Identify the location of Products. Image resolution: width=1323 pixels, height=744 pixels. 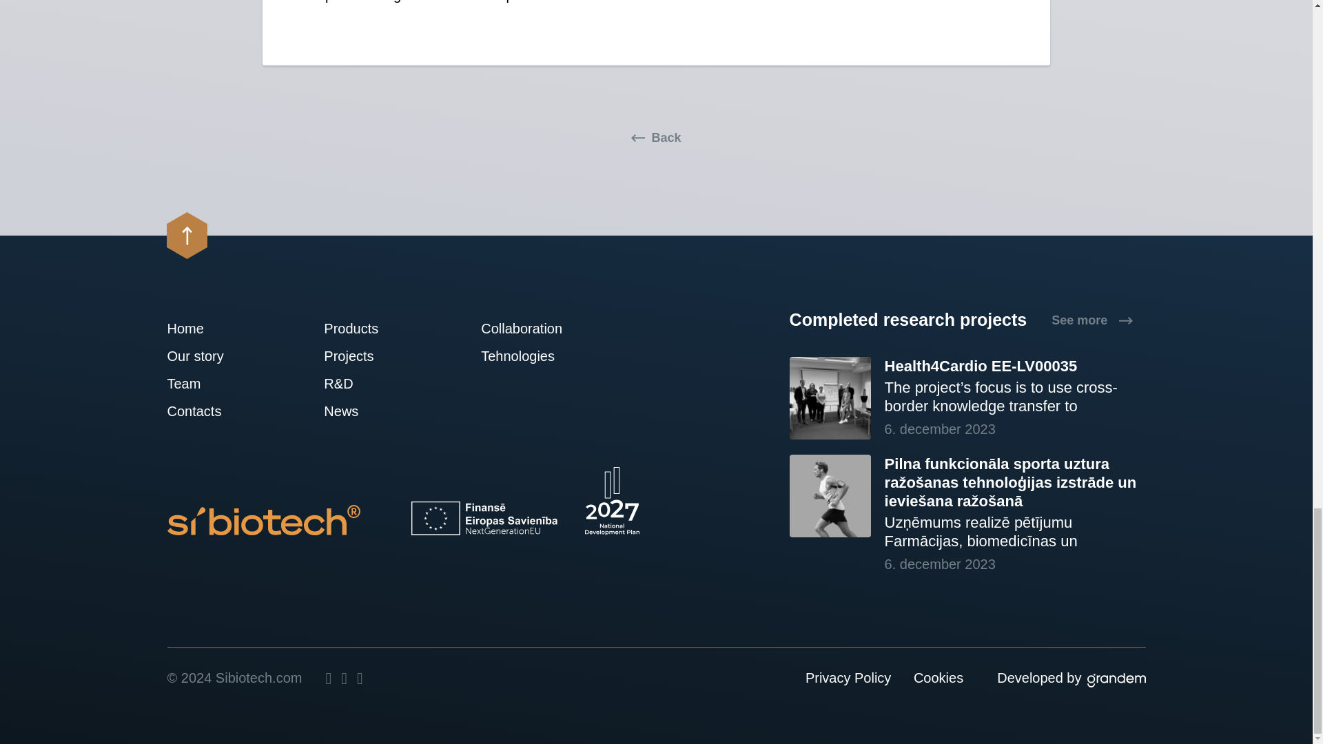
(364, 328).